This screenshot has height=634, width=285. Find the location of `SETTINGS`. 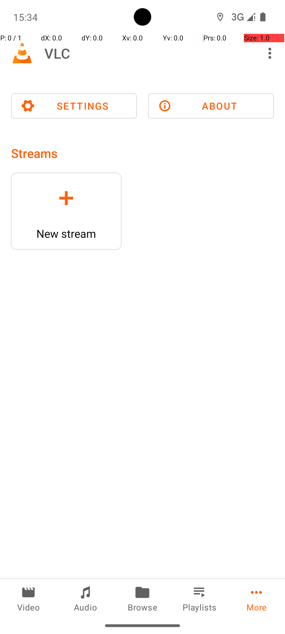

SETTINGS is located at coordinates (74, 106).